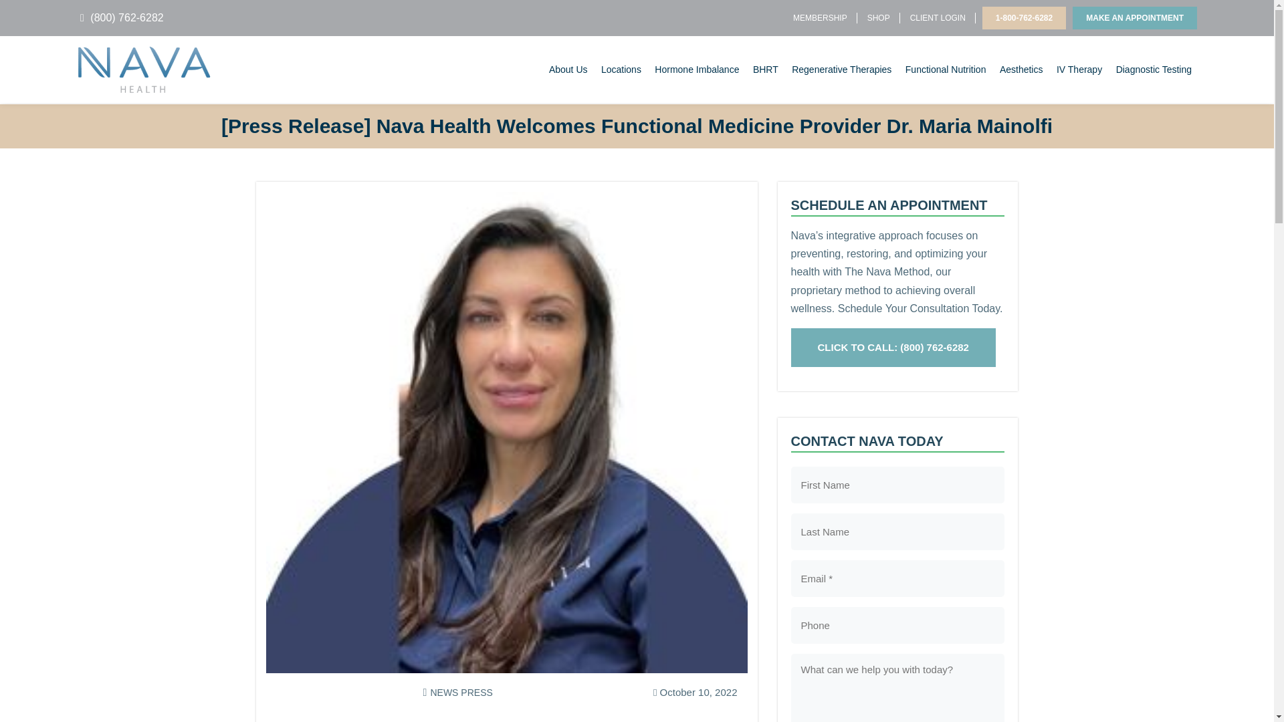  Describe the element at coordinates (820, 19) in the screenshot. I see `MEMBERSHIP` at that location.